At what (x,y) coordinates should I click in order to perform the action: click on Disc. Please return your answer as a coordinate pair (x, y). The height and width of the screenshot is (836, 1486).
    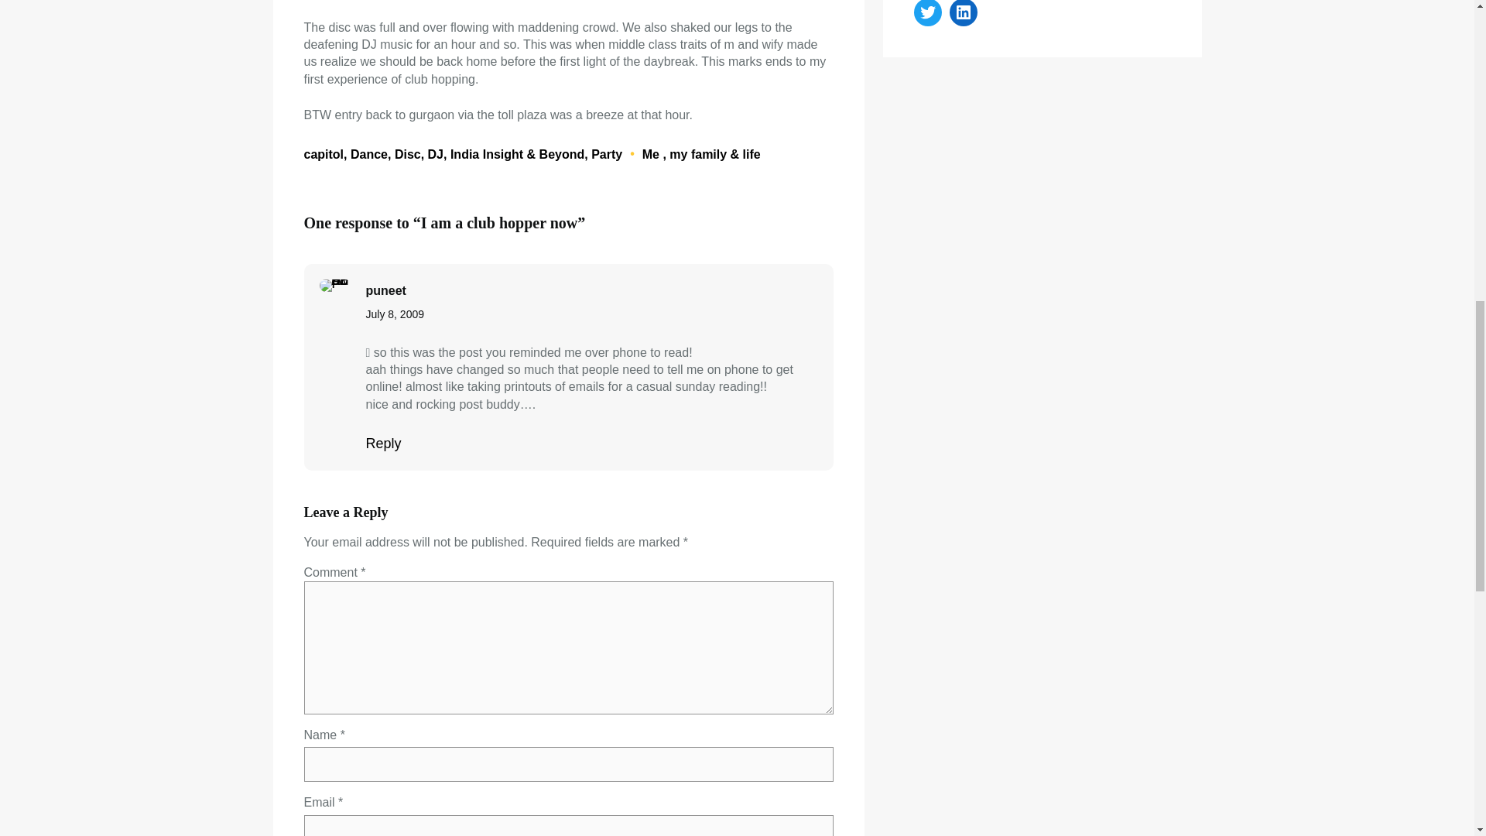
    Looking at the image, I should click on (407, 153).